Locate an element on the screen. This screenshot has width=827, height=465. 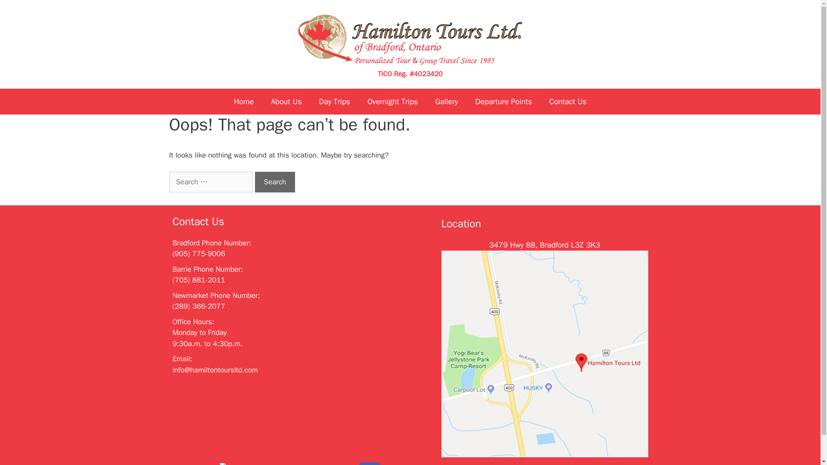
Gallery is located at coordinates (446, 102).